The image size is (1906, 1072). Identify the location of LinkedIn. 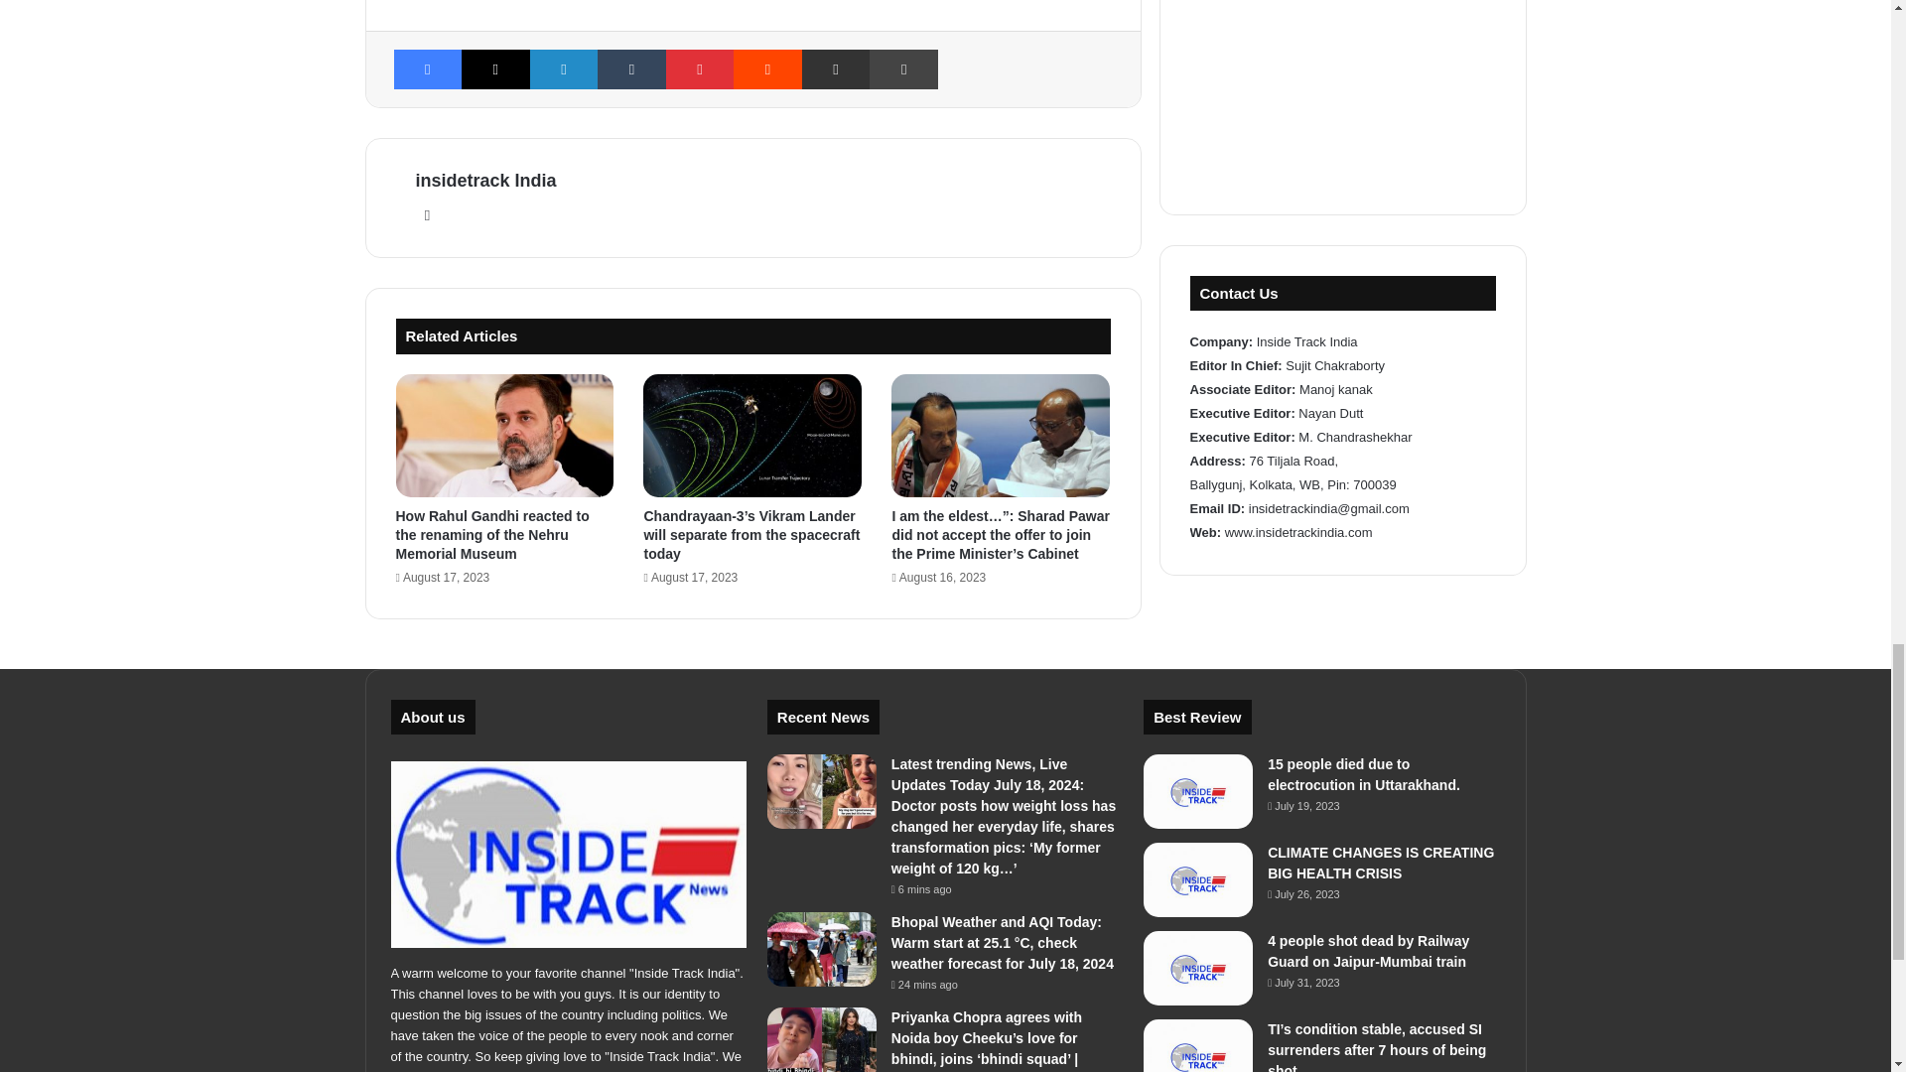
(564, 68).